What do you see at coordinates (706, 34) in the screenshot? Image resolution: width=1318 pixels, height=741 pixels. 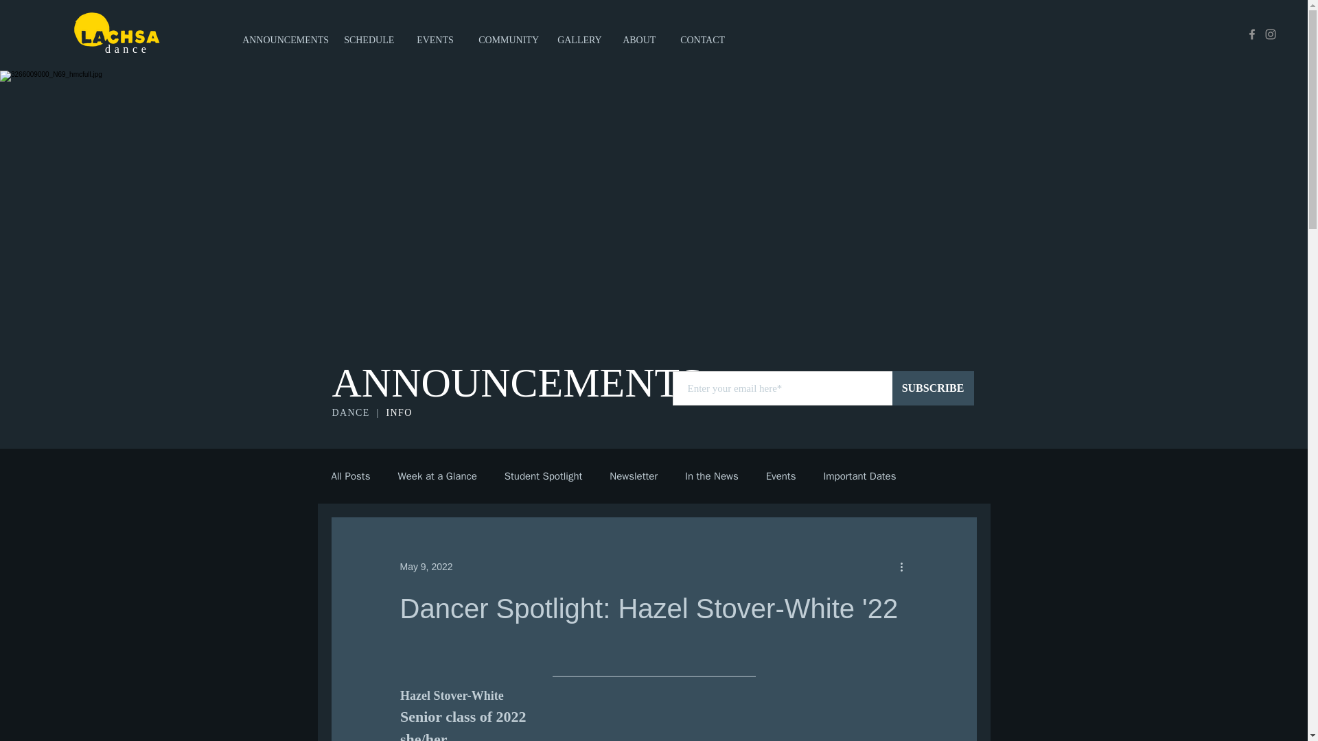 I see `CONTACT` at bounding box center [706, 34].